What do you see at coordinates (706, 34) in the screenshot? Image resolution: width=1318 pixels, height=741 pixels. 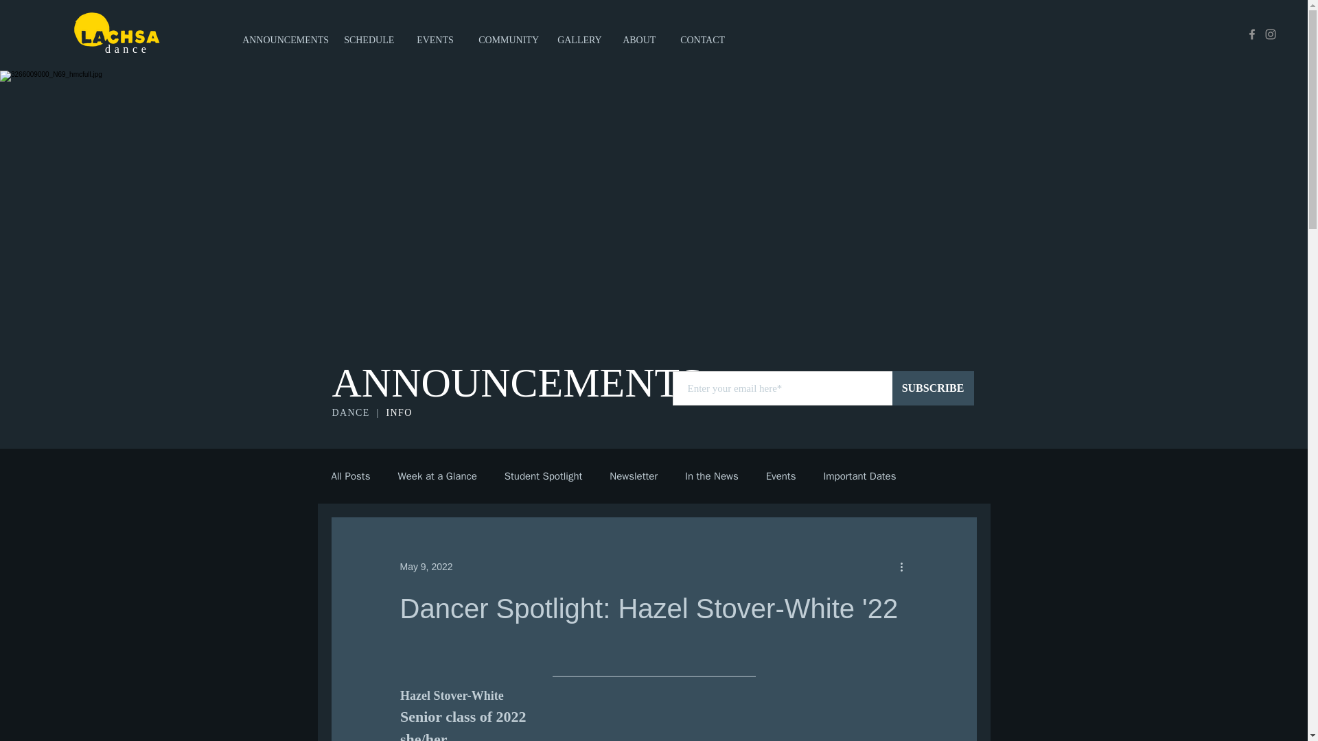 I see `CONTACT` at bounding box center [706, 34].